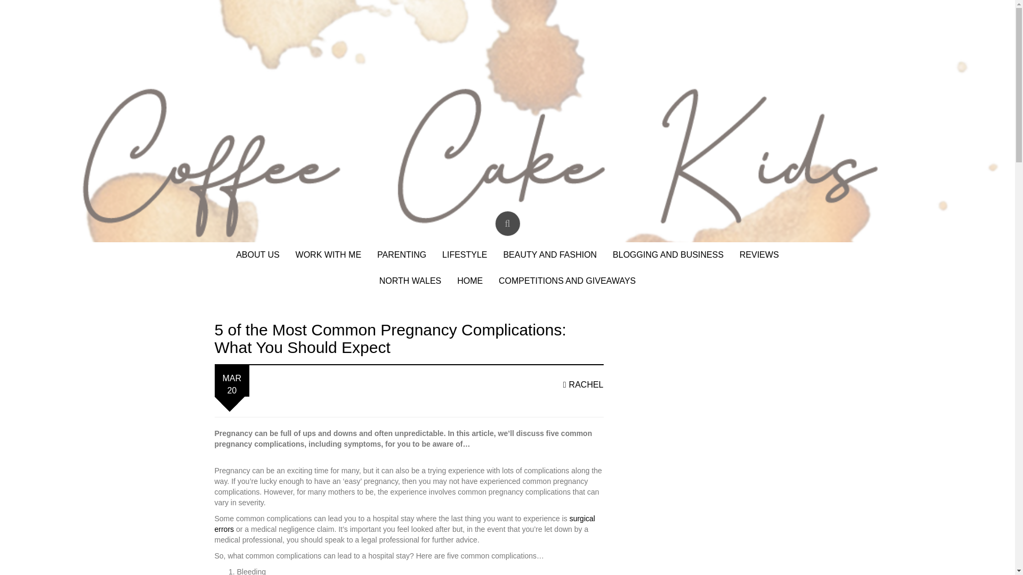 This screenshot has width=1023, height=575. Describe the element at coordinates (470, 281) in the screenshot. I see `HOME` at that location.